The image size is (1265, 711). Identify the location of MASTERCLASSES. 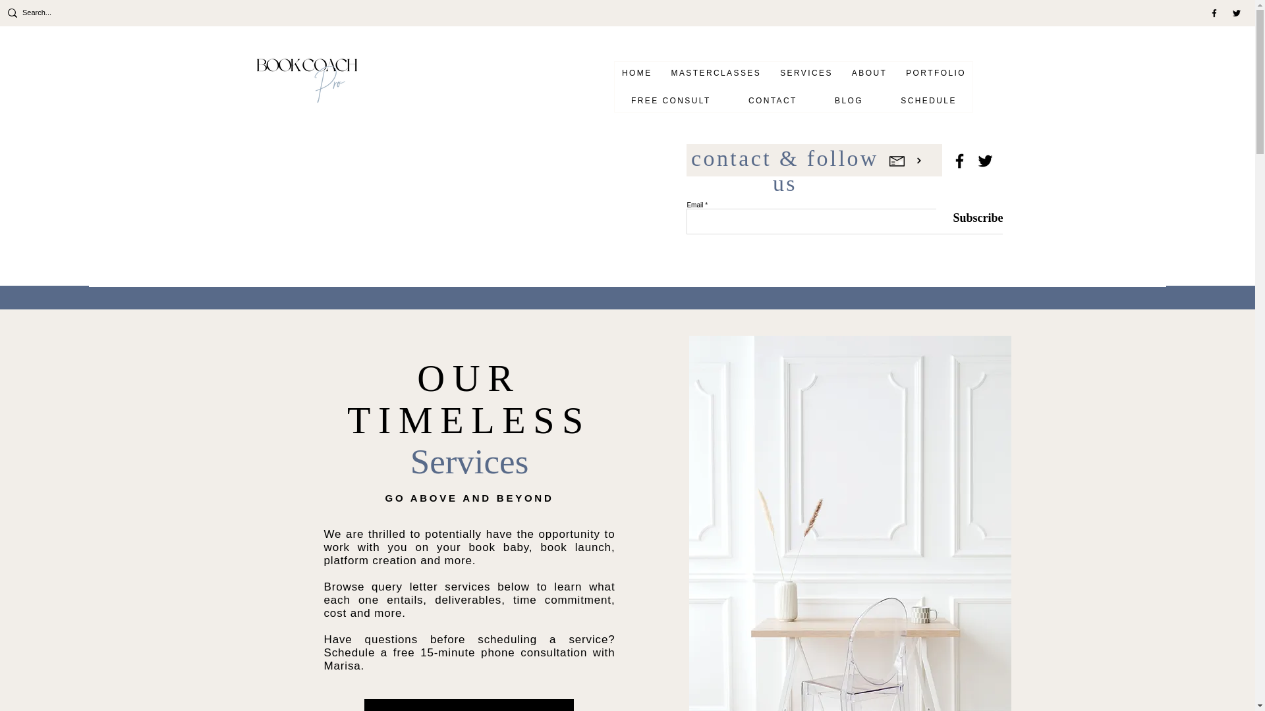
(716, 72).